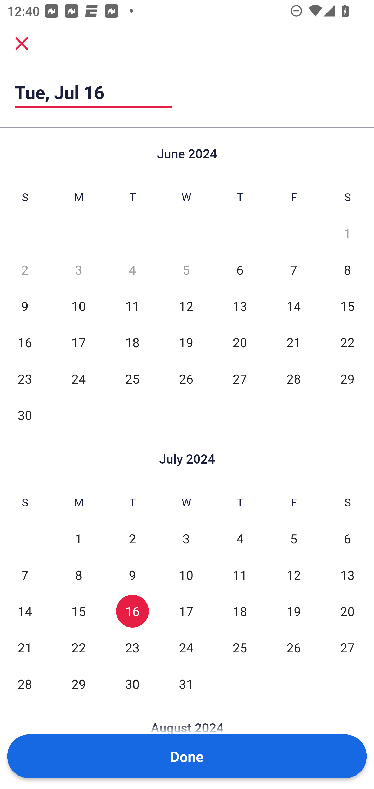  Describe the element at coordinates (293, 575) in the screenshot. I see `12 Fri, Jul 12, Not Selected` at that location.